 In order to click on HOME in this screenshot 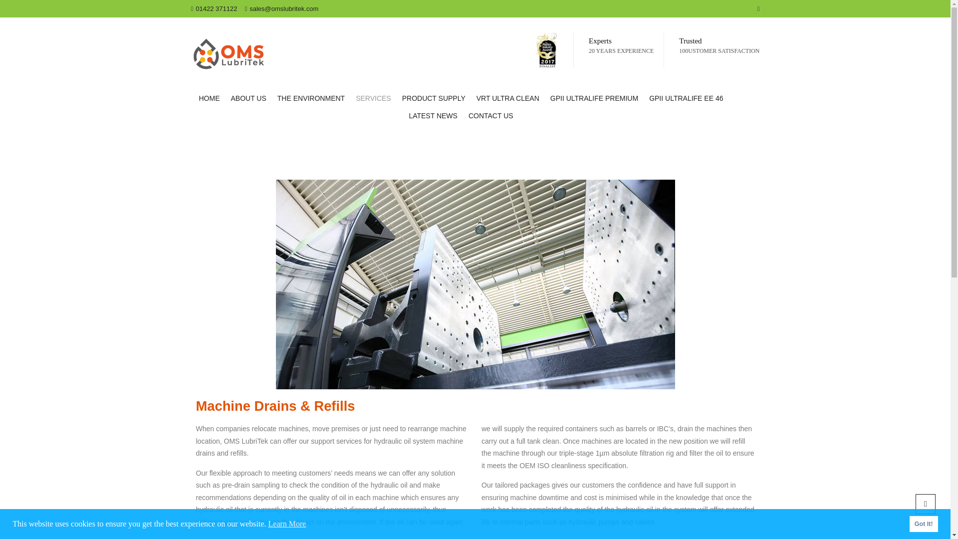, I will do `click(209, 98)`.